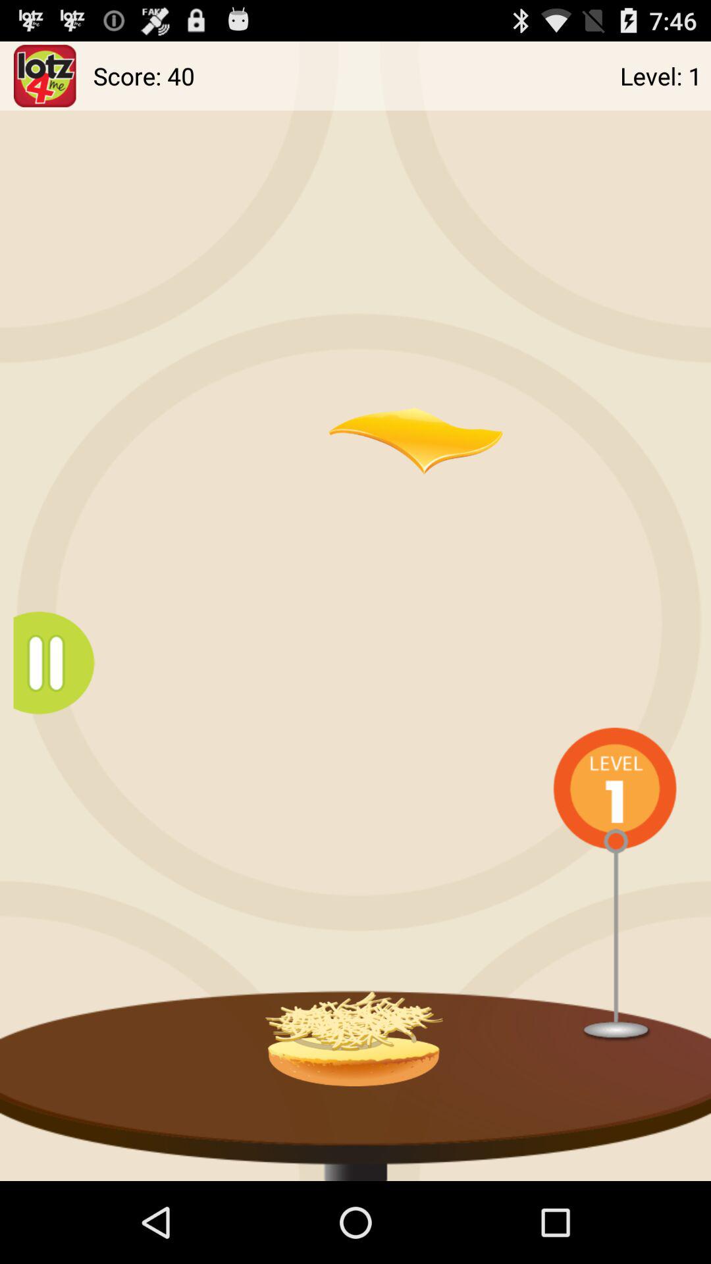 This screenshot has width=711, height=1264. Describe the element at coordinates (61, 662) in the screenshot. I see `go to menu` at that location.